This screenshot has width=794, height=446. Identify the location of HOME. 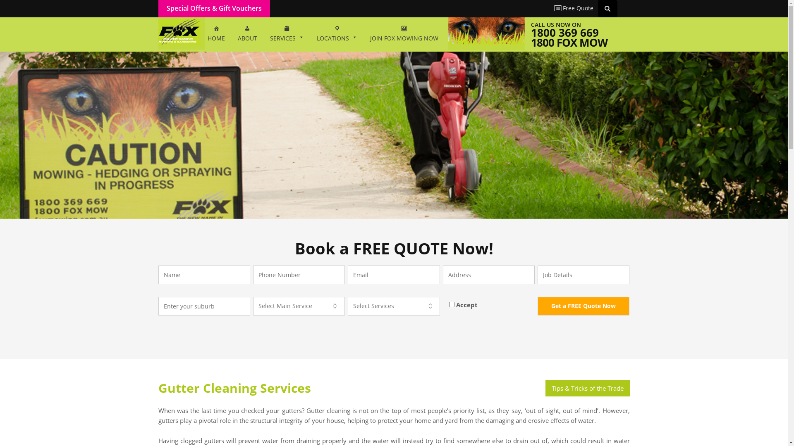
(216, 34).